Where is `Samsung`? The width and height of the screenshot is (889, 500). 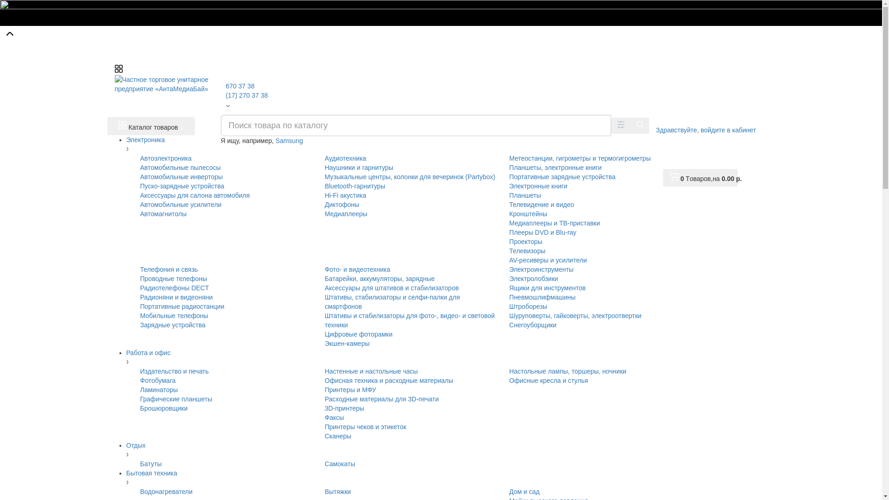
Samsung is located at coordinates (289, 141).